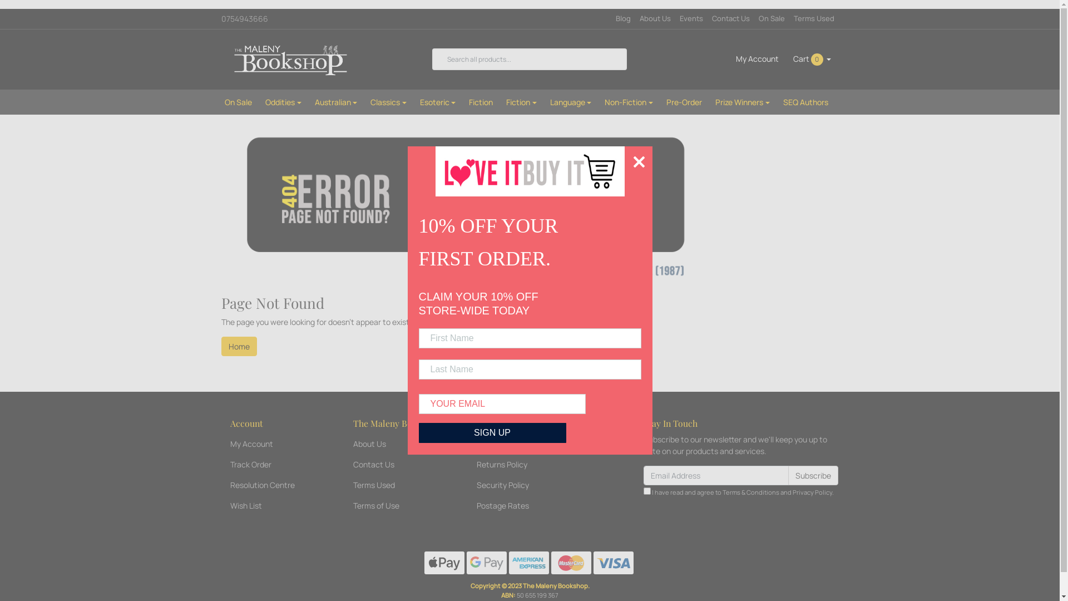  I want to click on Postage Rates, so click(521, 505).